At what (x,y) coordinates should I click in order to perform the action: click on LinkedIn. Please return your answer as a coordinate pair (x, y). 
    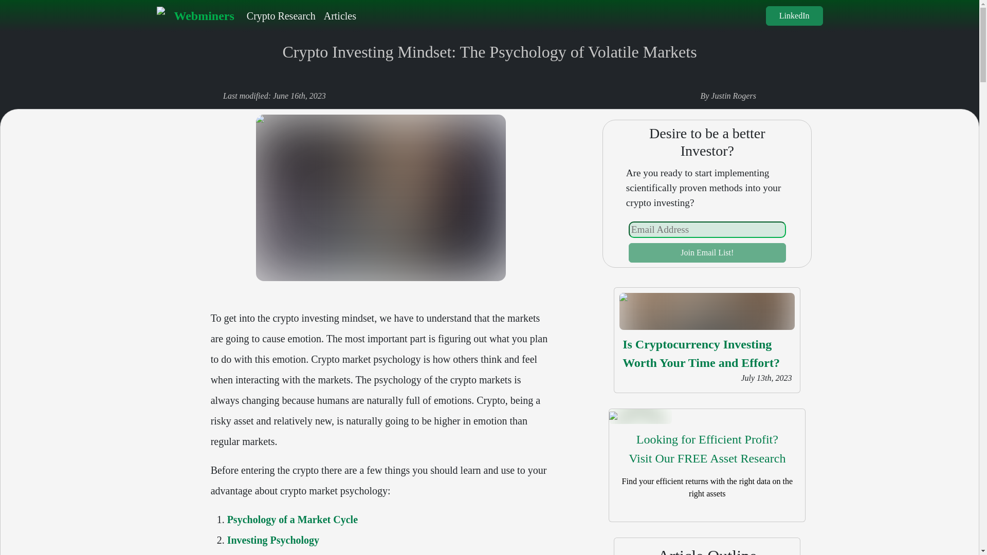
    Looking at the image, I should click on (340, 15).